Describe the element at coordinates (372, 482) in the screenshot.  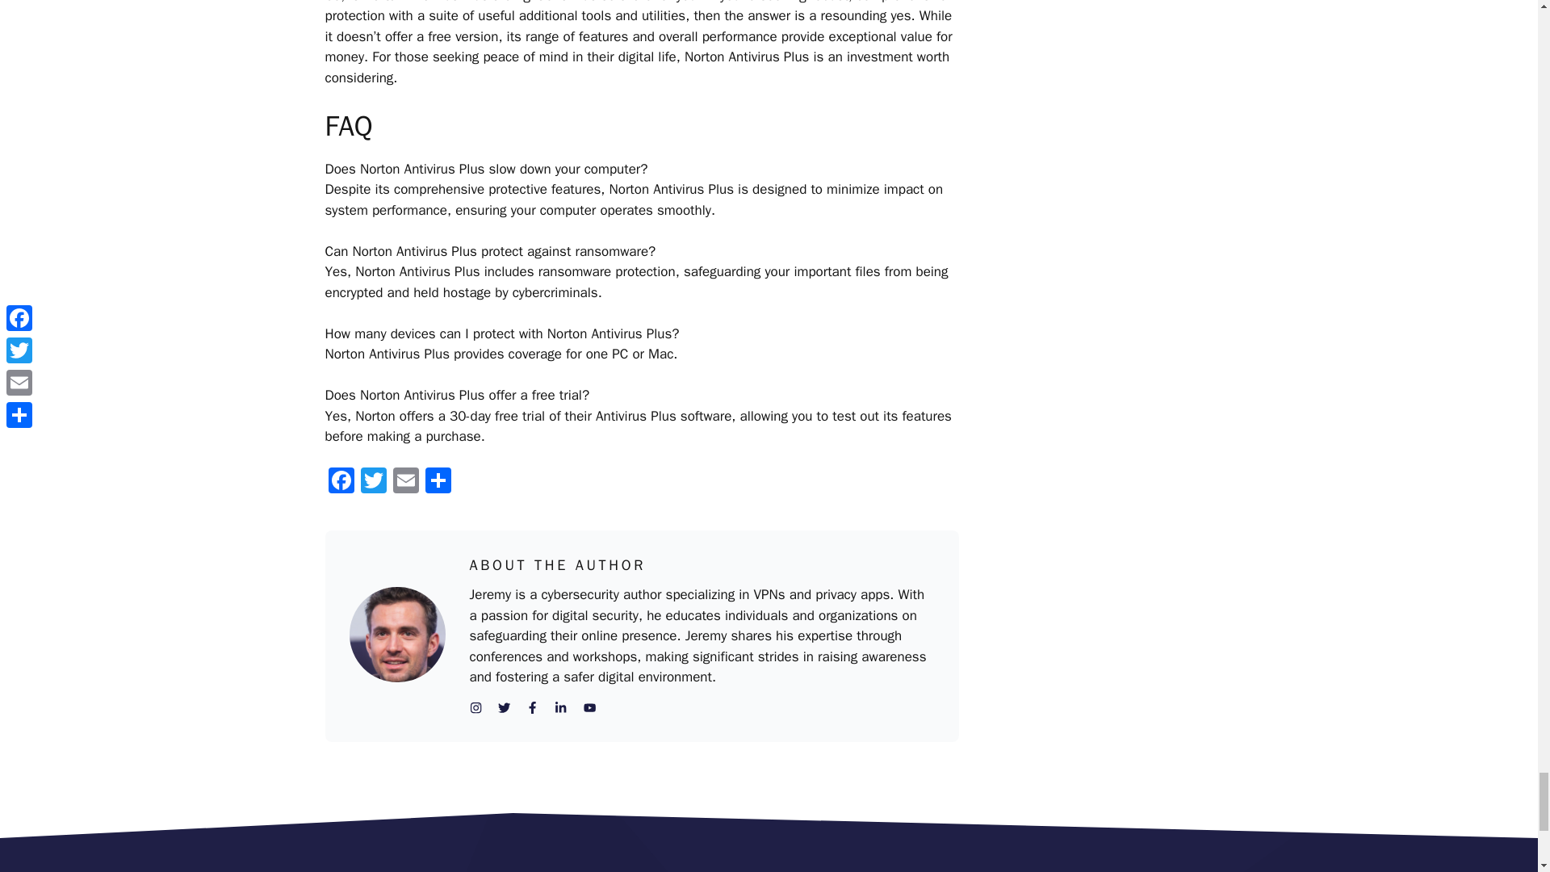
I see `Twitter` at that location.